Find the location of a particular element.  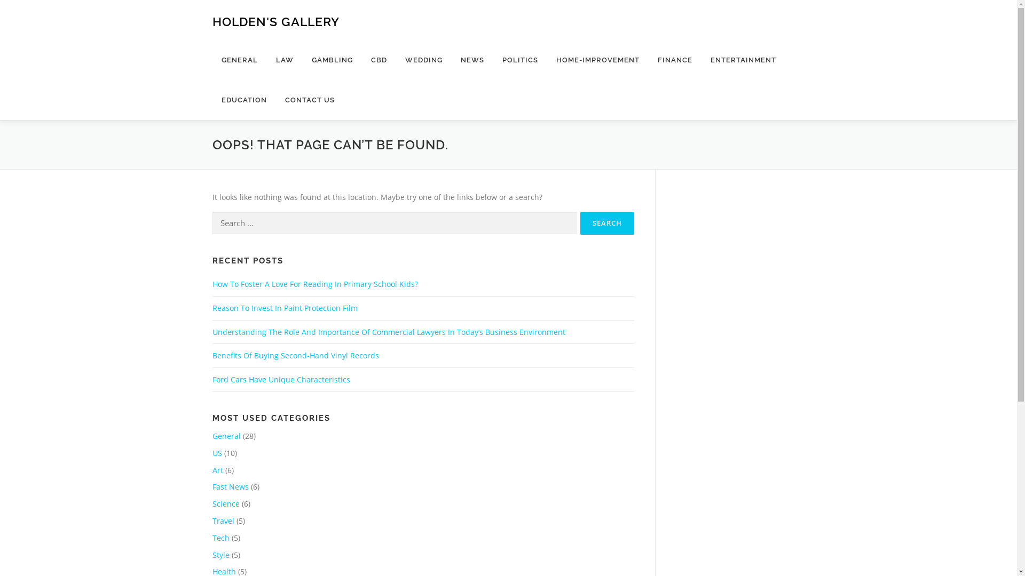

Reason To Invest In Paint Protection Film is located at coordinates (285, 308).